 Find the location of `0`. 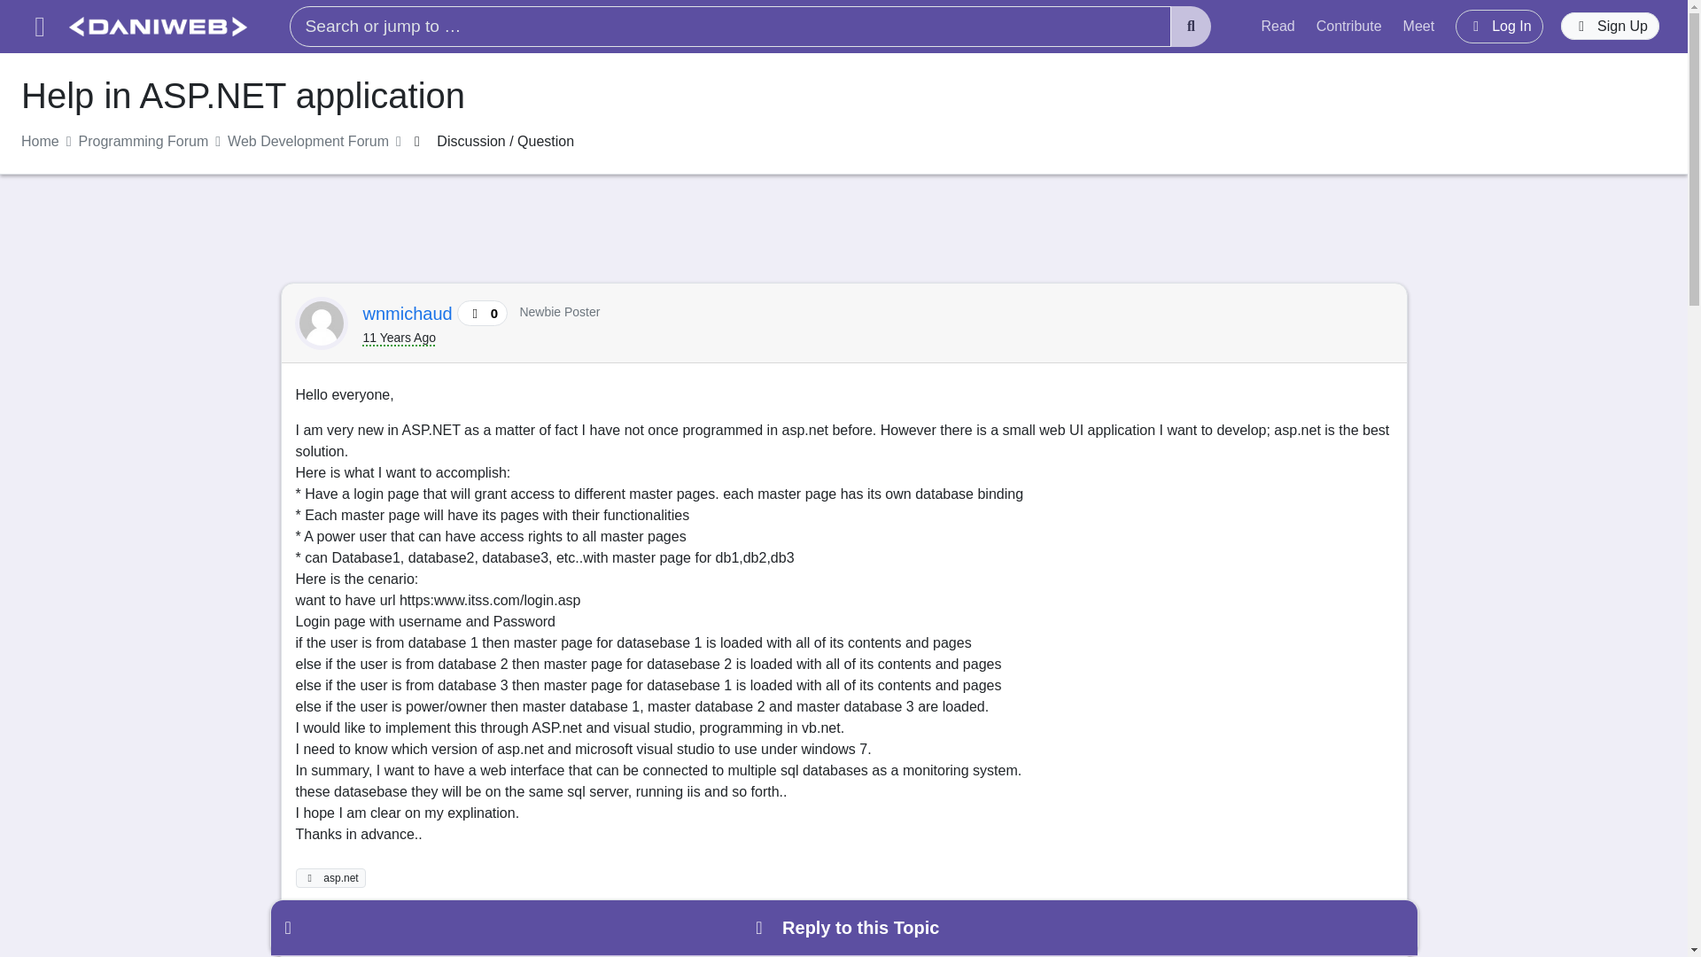

0 is located at coordinates (406, 934).